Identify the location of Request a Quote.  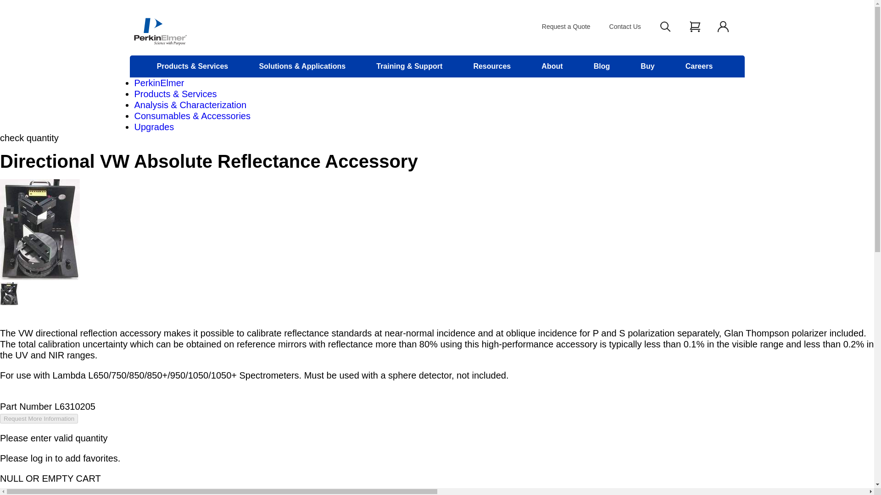
(566, 26).